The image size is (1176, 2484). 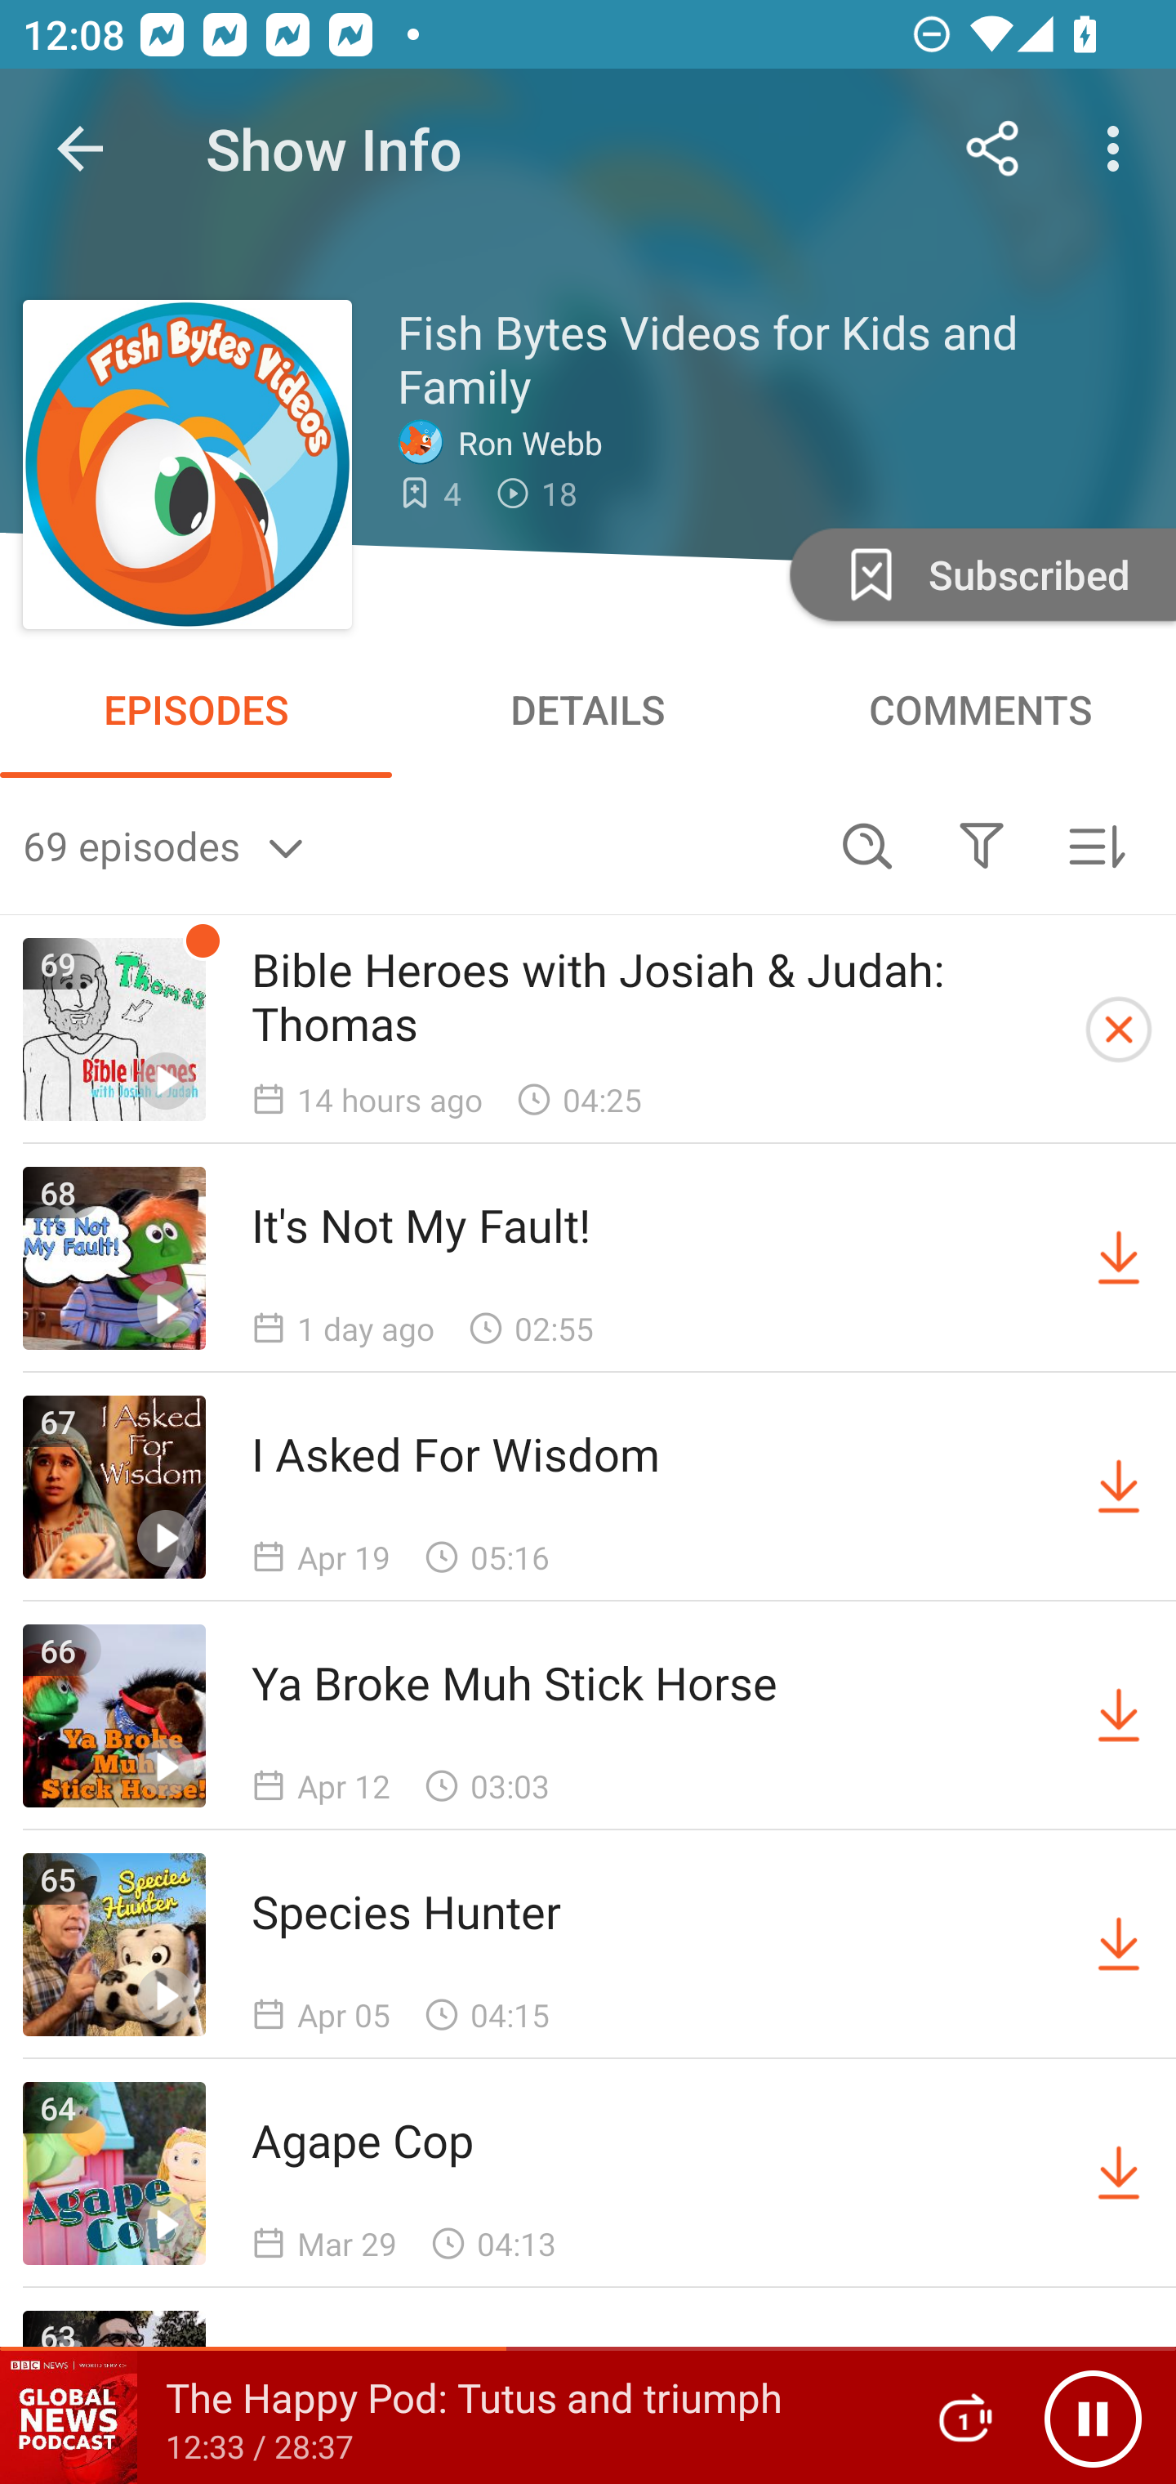 What do you see at coordinates (980, 574) in the screenshot?
I see `Unsubscribe Subscribed` at bounding box center [980, 574].